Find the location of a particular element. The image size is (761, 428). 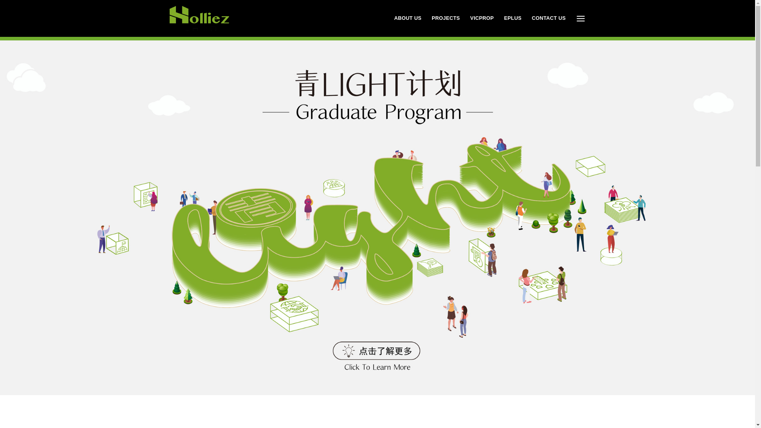

EPLUS is located at coordinates (513, 18).